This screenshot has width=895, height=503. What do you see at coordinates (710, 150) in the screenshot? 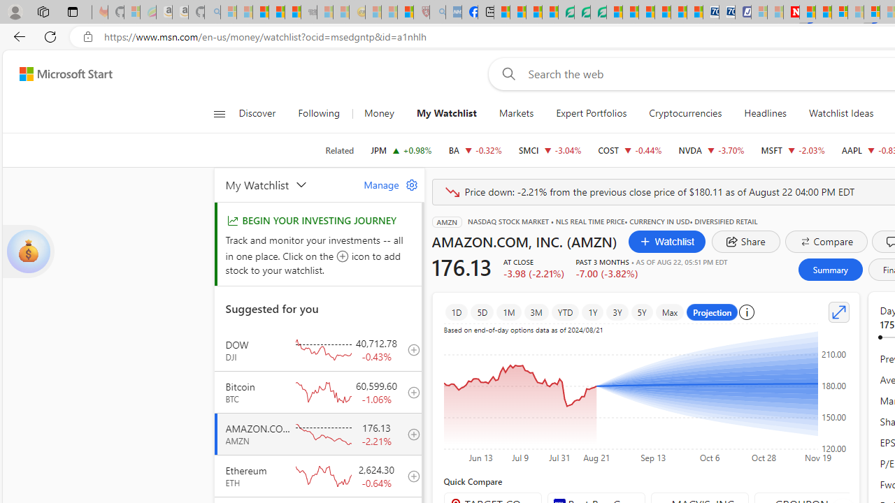
I see `NVDA NVIDIA CORPORATION decrease 123.74 -4.76 -3.70%` at bounding box center [710, 150].